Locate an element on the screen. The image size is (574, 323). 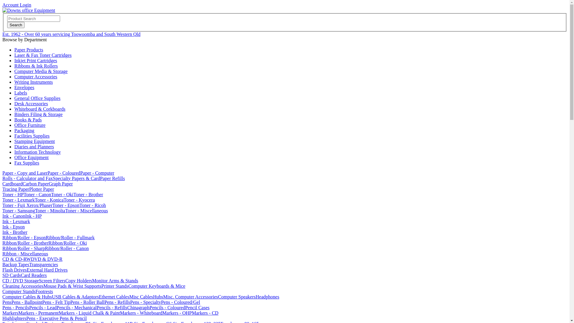
Whiteboard & Corkboards is located at coordinates (40, 109).